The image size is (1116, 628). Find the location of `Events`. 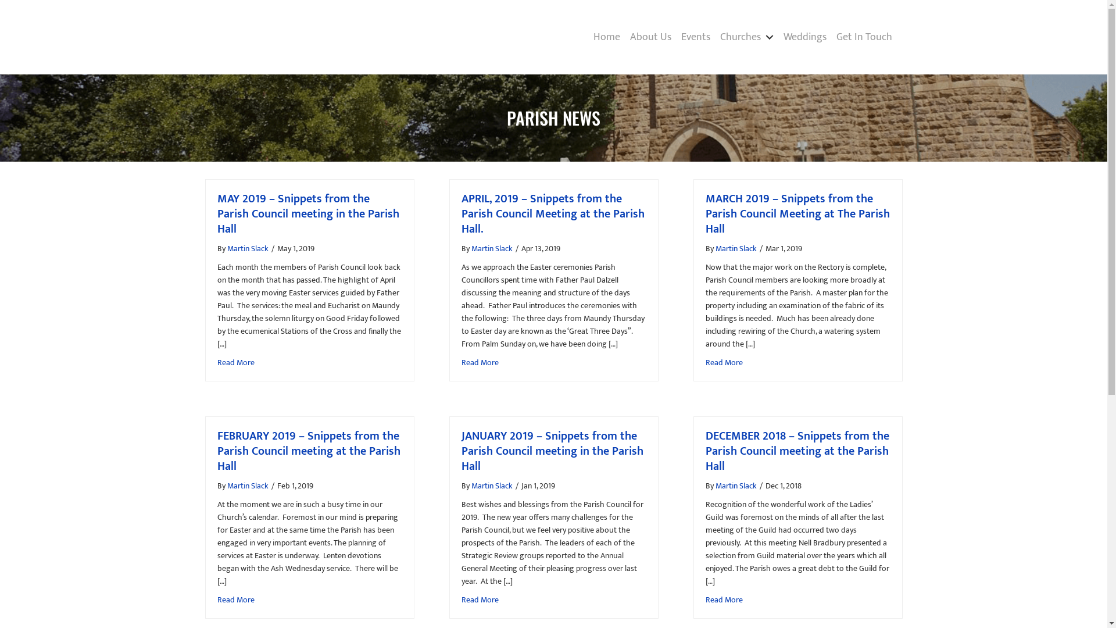

Events is located at coordinates (696, 37).